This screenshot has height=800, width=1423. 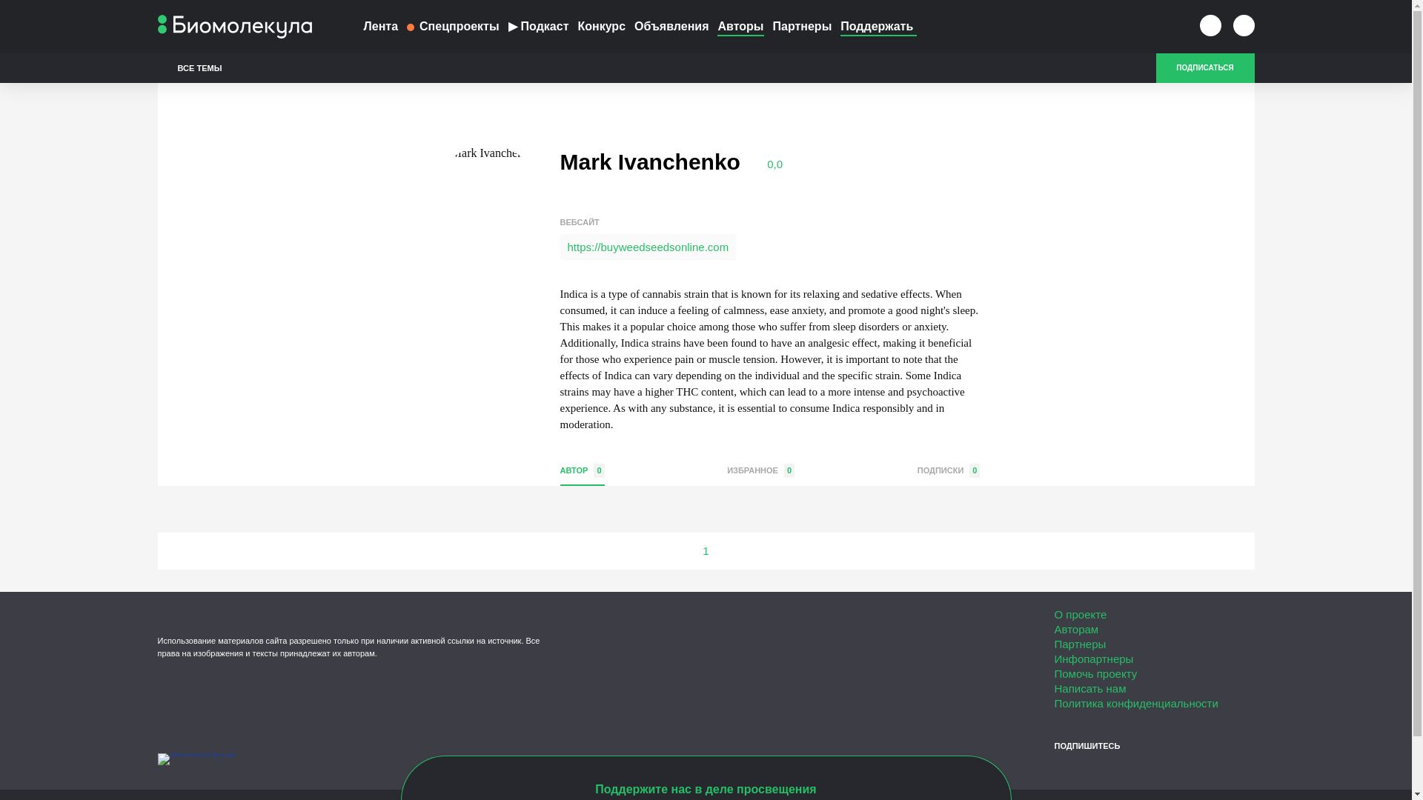 What do you see at coordinates (1189, 770) in the screenshot?
I see `TikTok` at bounding box center [1189, 770].